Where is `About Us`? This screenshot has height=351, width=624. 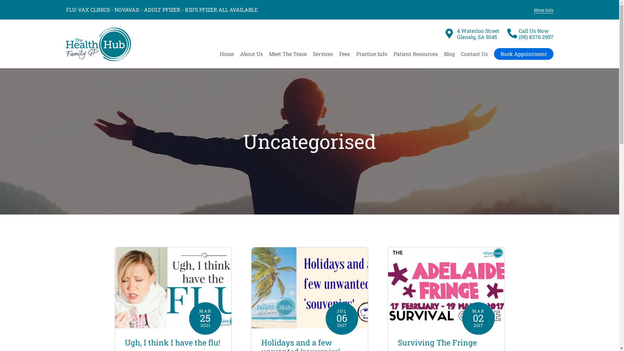 About Us is located at coordinates (251, 54).